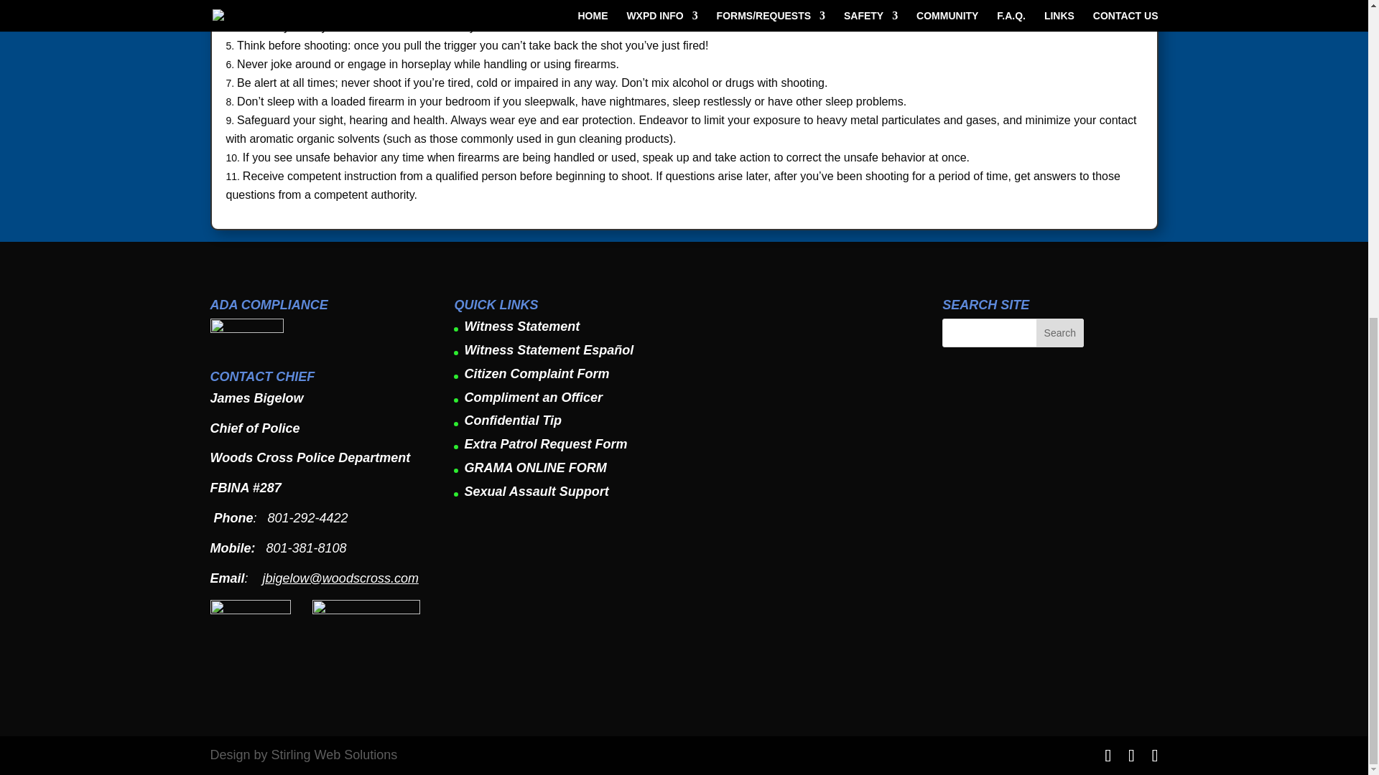 This screenshot has height=775, width=1379. Describe the element at coordinates (521, 326) in the screenshot. I see `Witness Statement` at that location.